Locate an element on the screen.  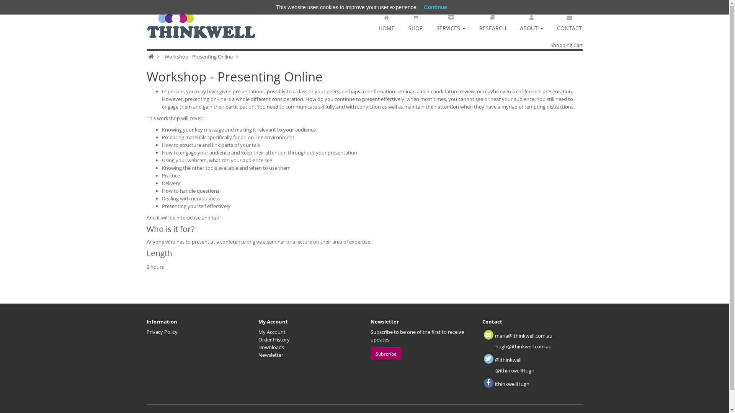
HOME is located at coordinates (386, 21).